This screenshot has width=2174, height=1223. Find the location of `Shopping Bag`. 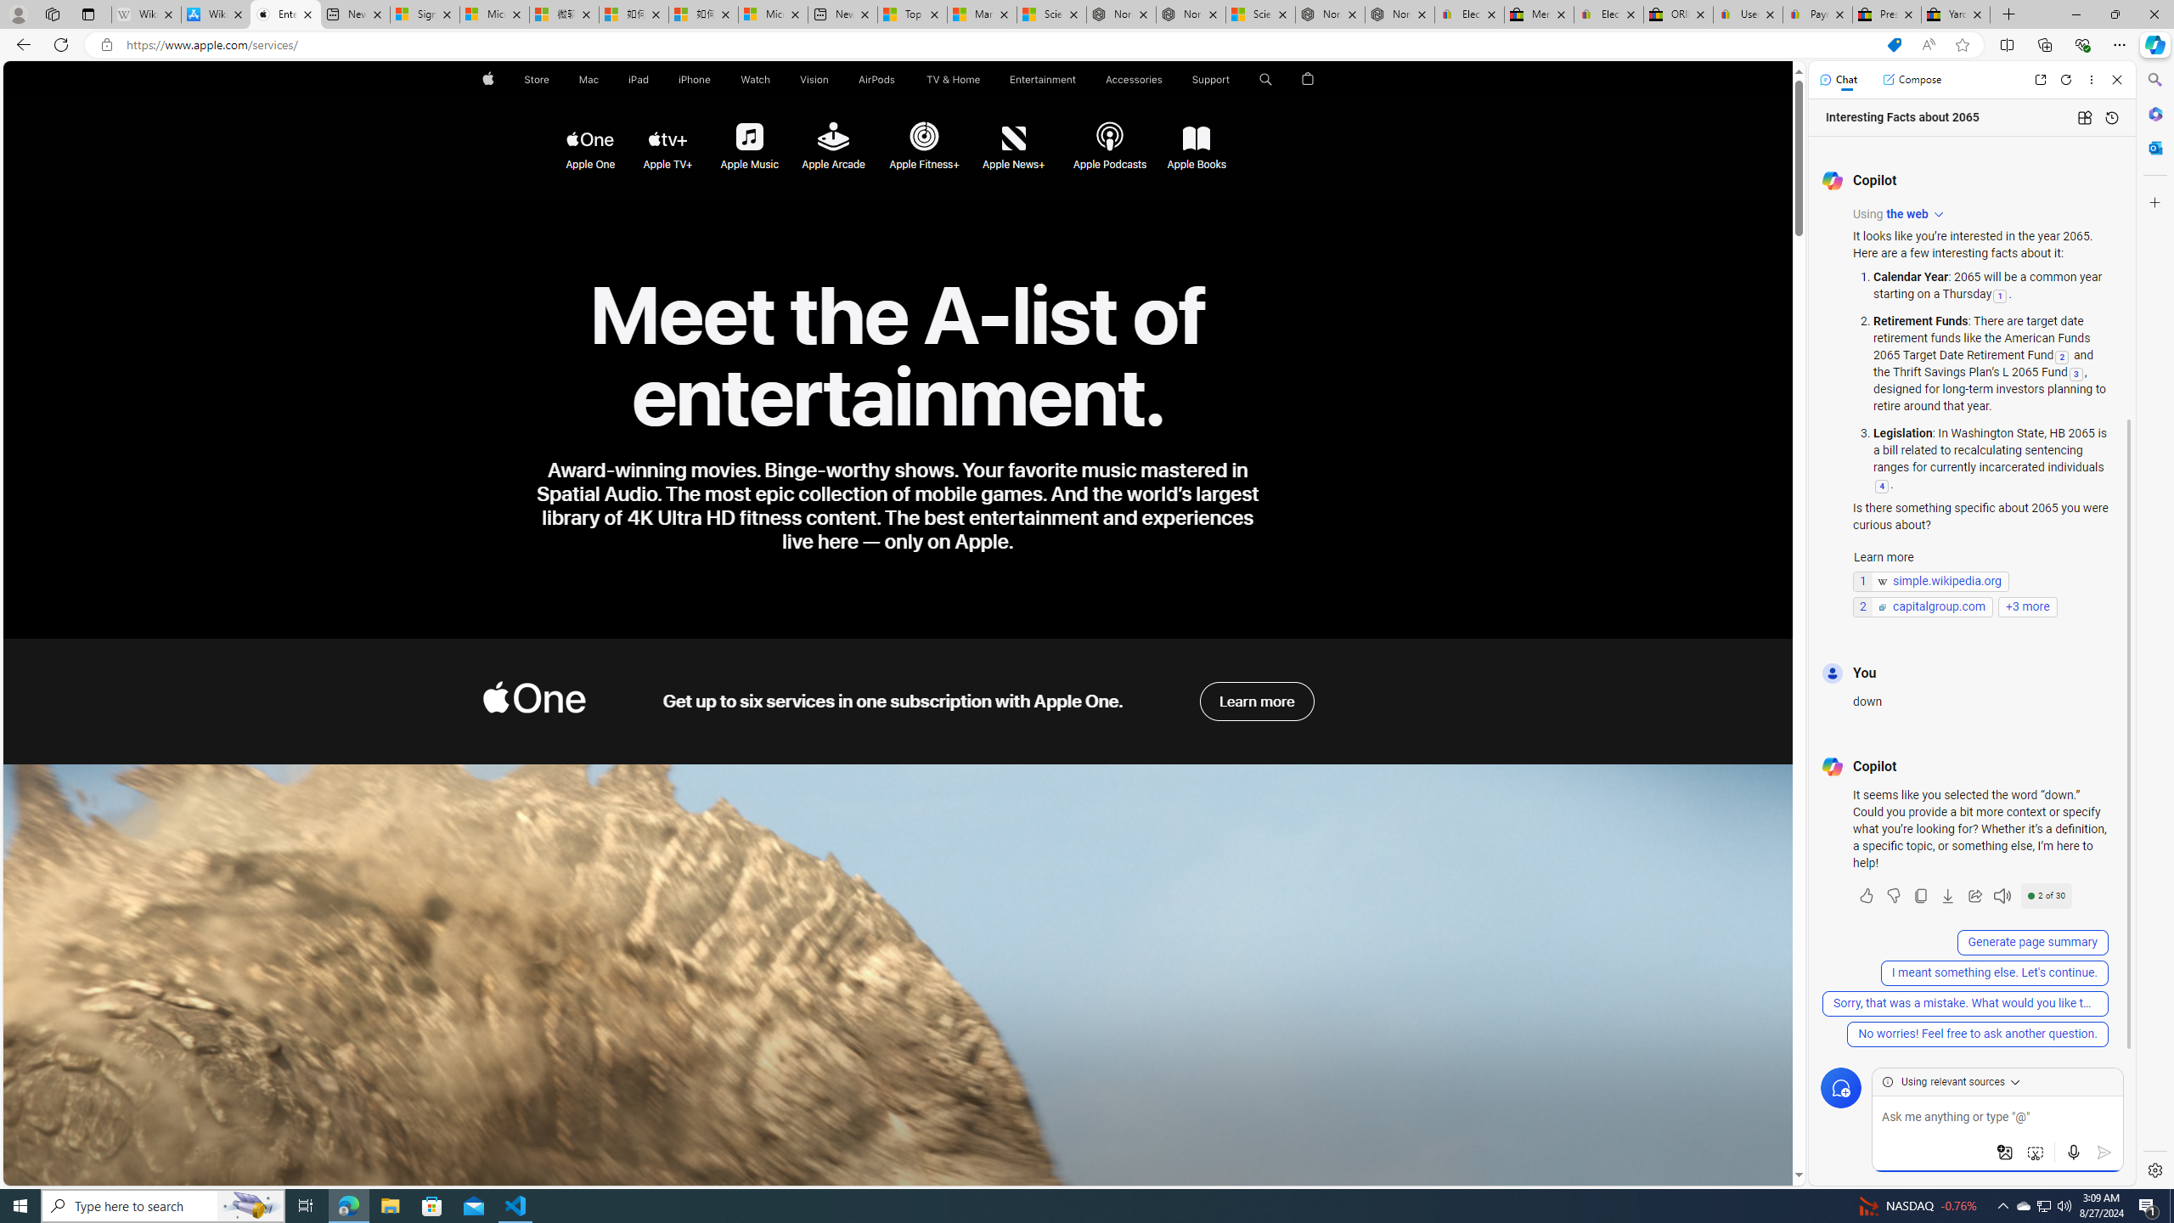

Shopping Bag is located at coordinates (1308, 80).